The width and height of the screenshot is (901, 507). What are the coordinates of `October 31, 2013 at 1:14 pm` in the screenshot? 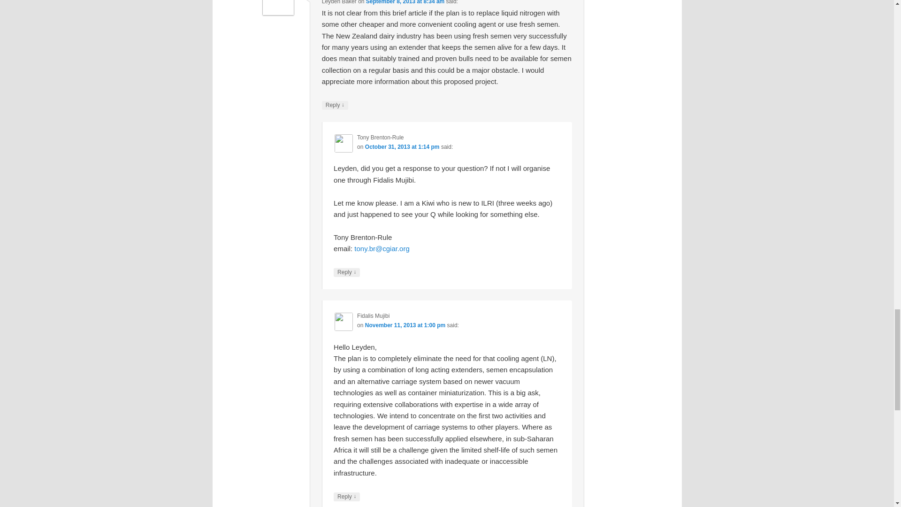 It's located at (402, 146).